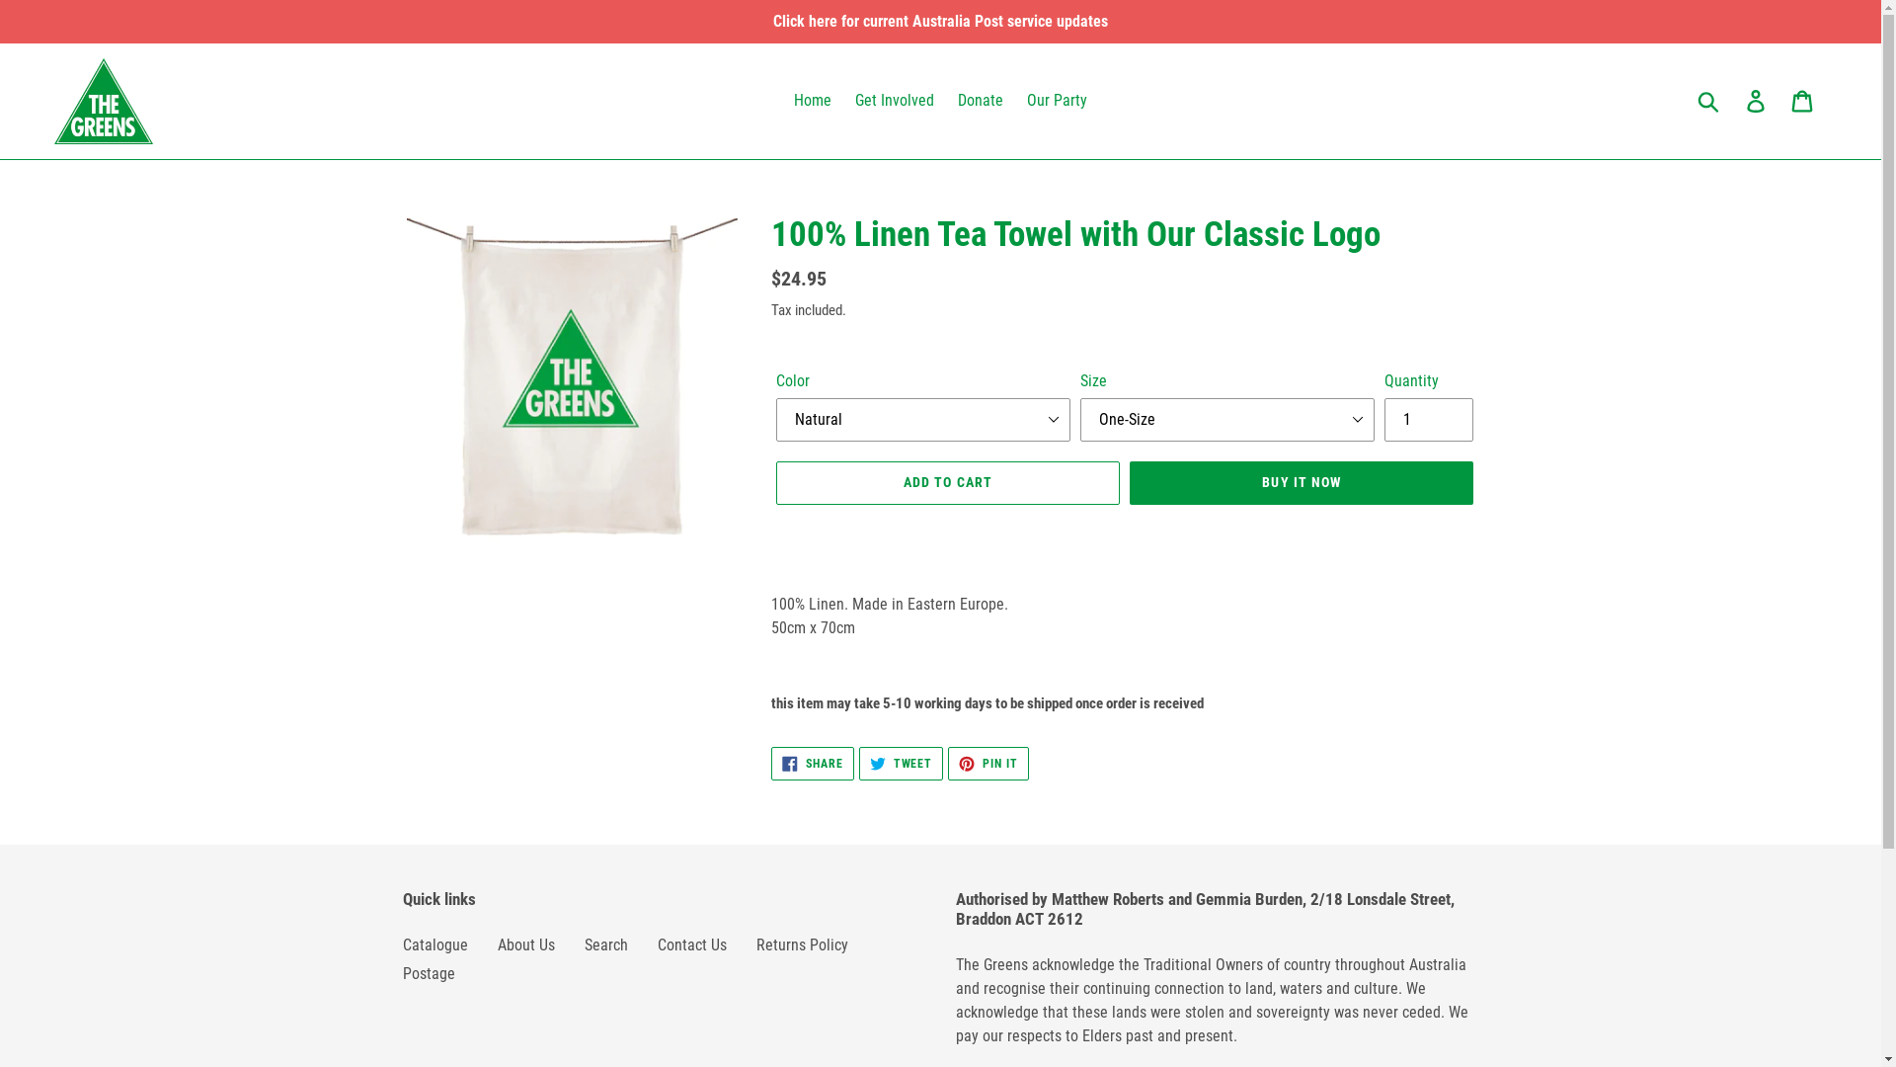  I want to click on Our Party, so click(1057, 101).